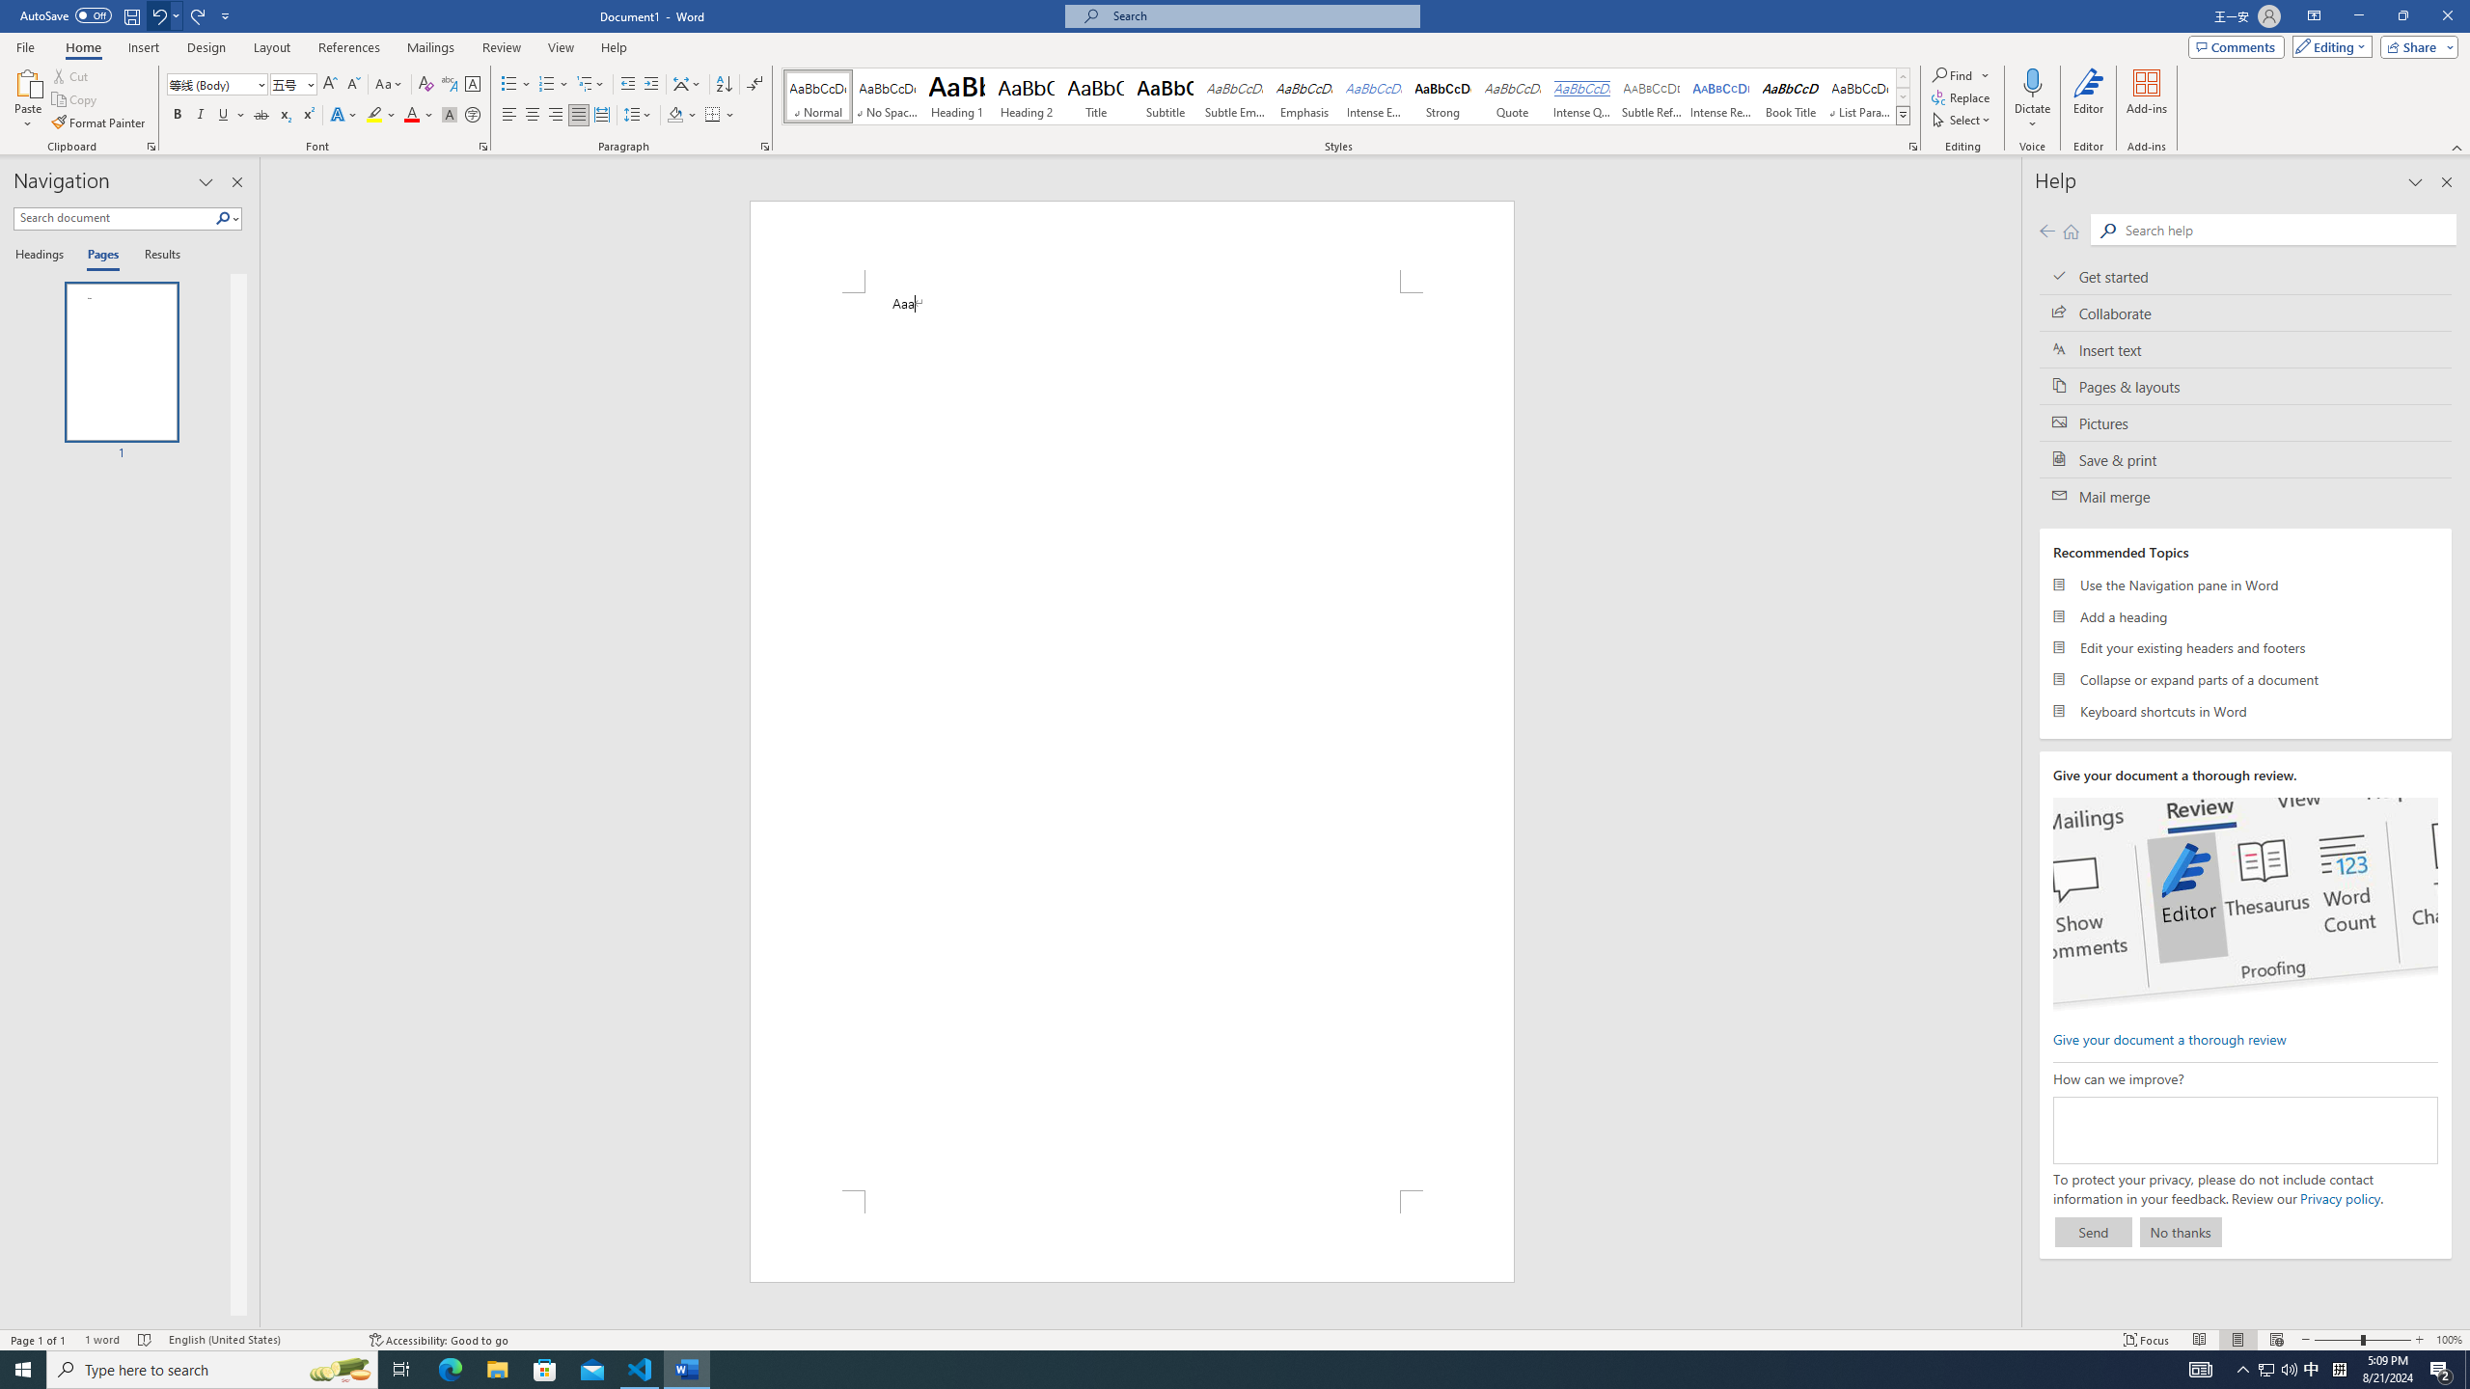 The height and width of the screenshot is (1389, 2470). Describe the element at coordinates (381, 116) in the screenshot. I see `Text Highlight Color` at that location.